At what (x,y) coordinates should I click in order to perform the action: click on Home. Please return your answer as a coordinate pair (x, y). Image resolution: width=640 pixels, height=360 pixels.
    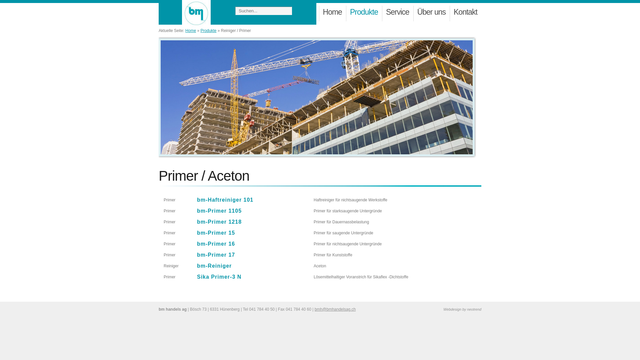
    Looking at the image, I should click on (191, 31).